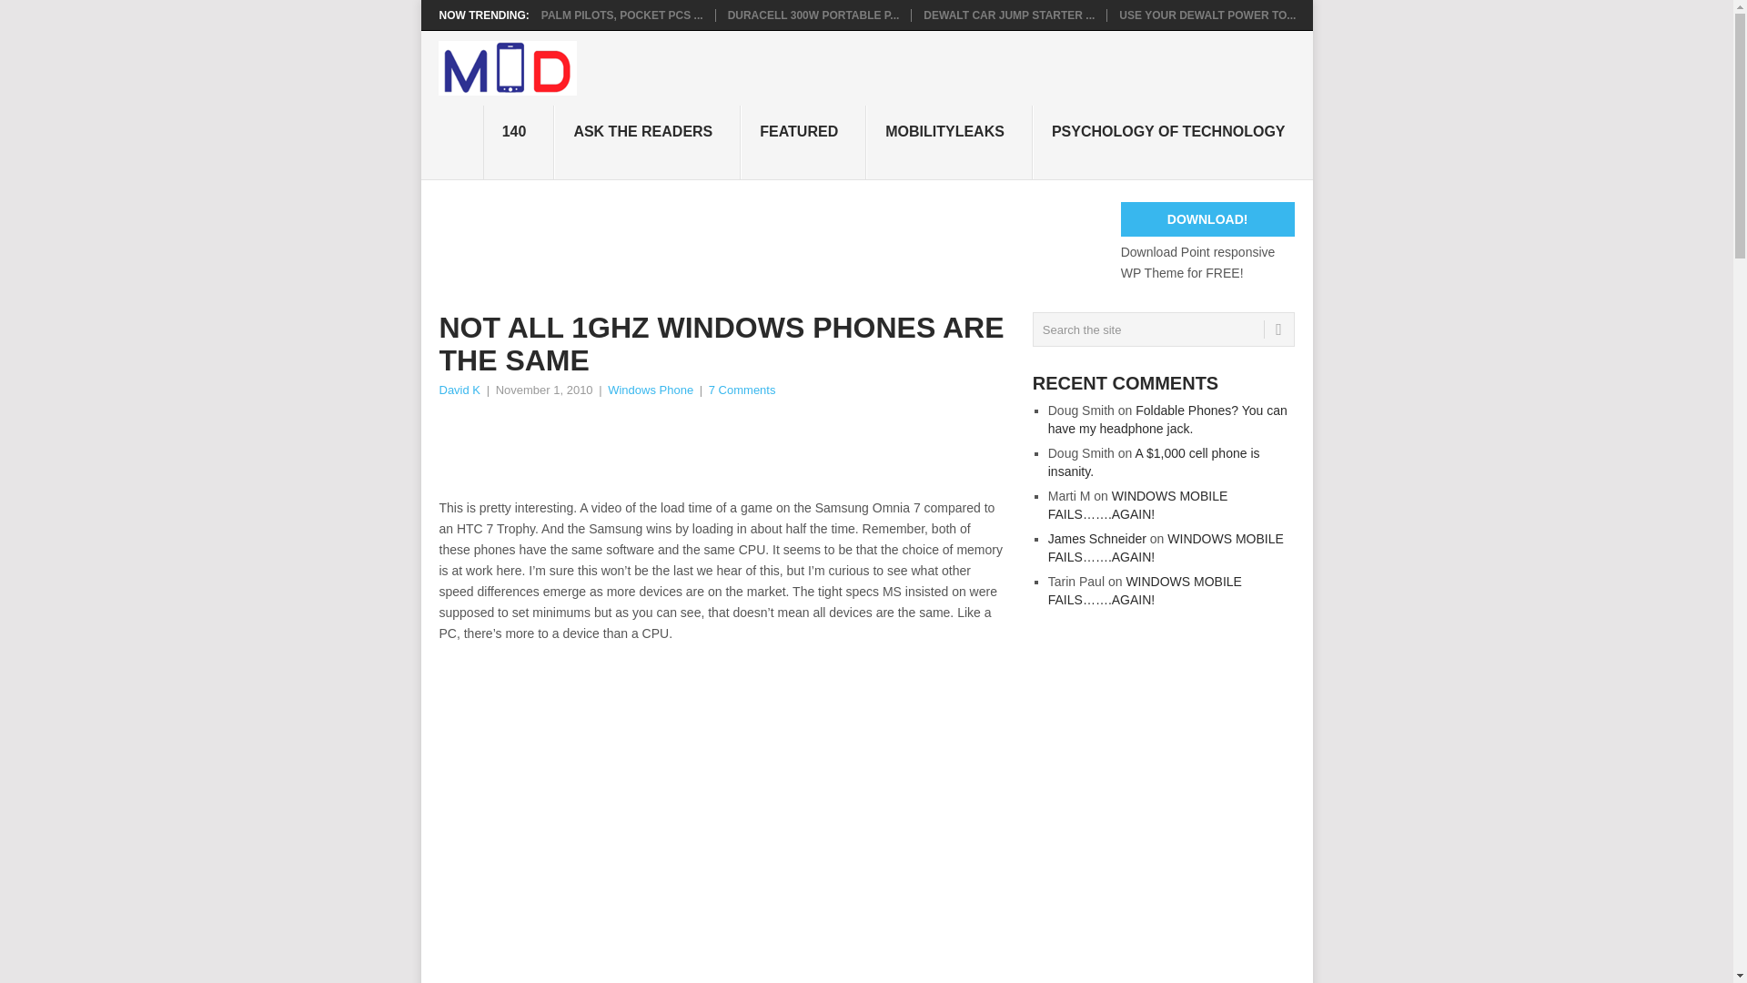  Describe the element at coordinates (1207, 15) in the screenshot. I see `USE YOUR DEWALT POWER TO...` at that location.